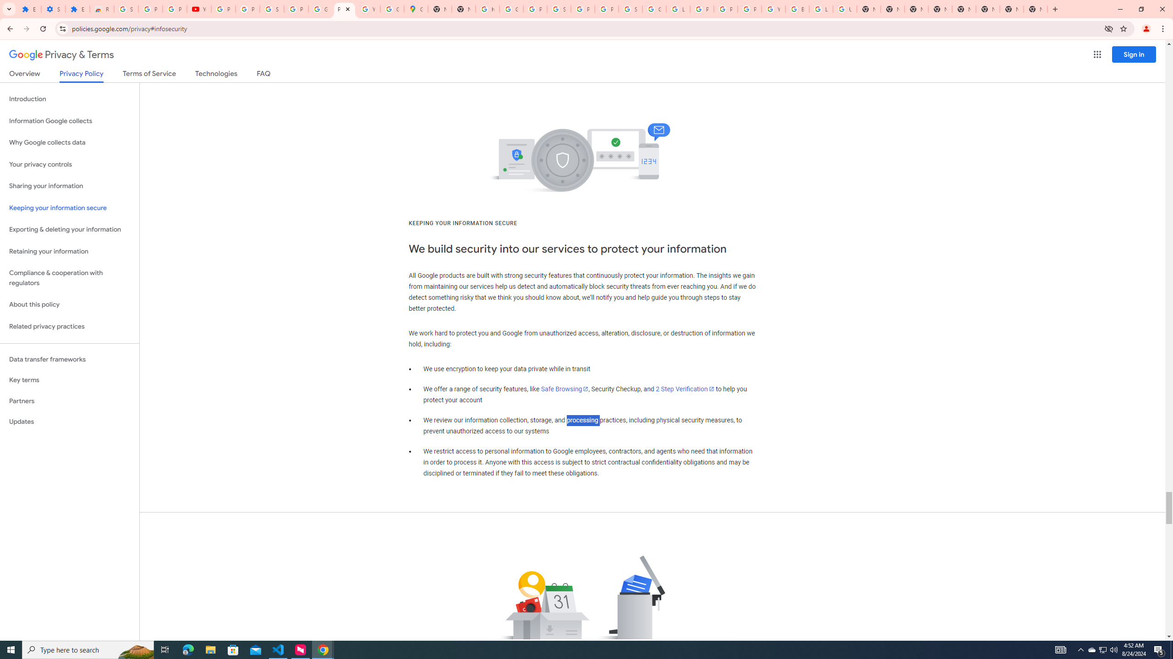  Describe the element at coordinates (916, 9) in the screenshot. I see `New Tab` at that location.